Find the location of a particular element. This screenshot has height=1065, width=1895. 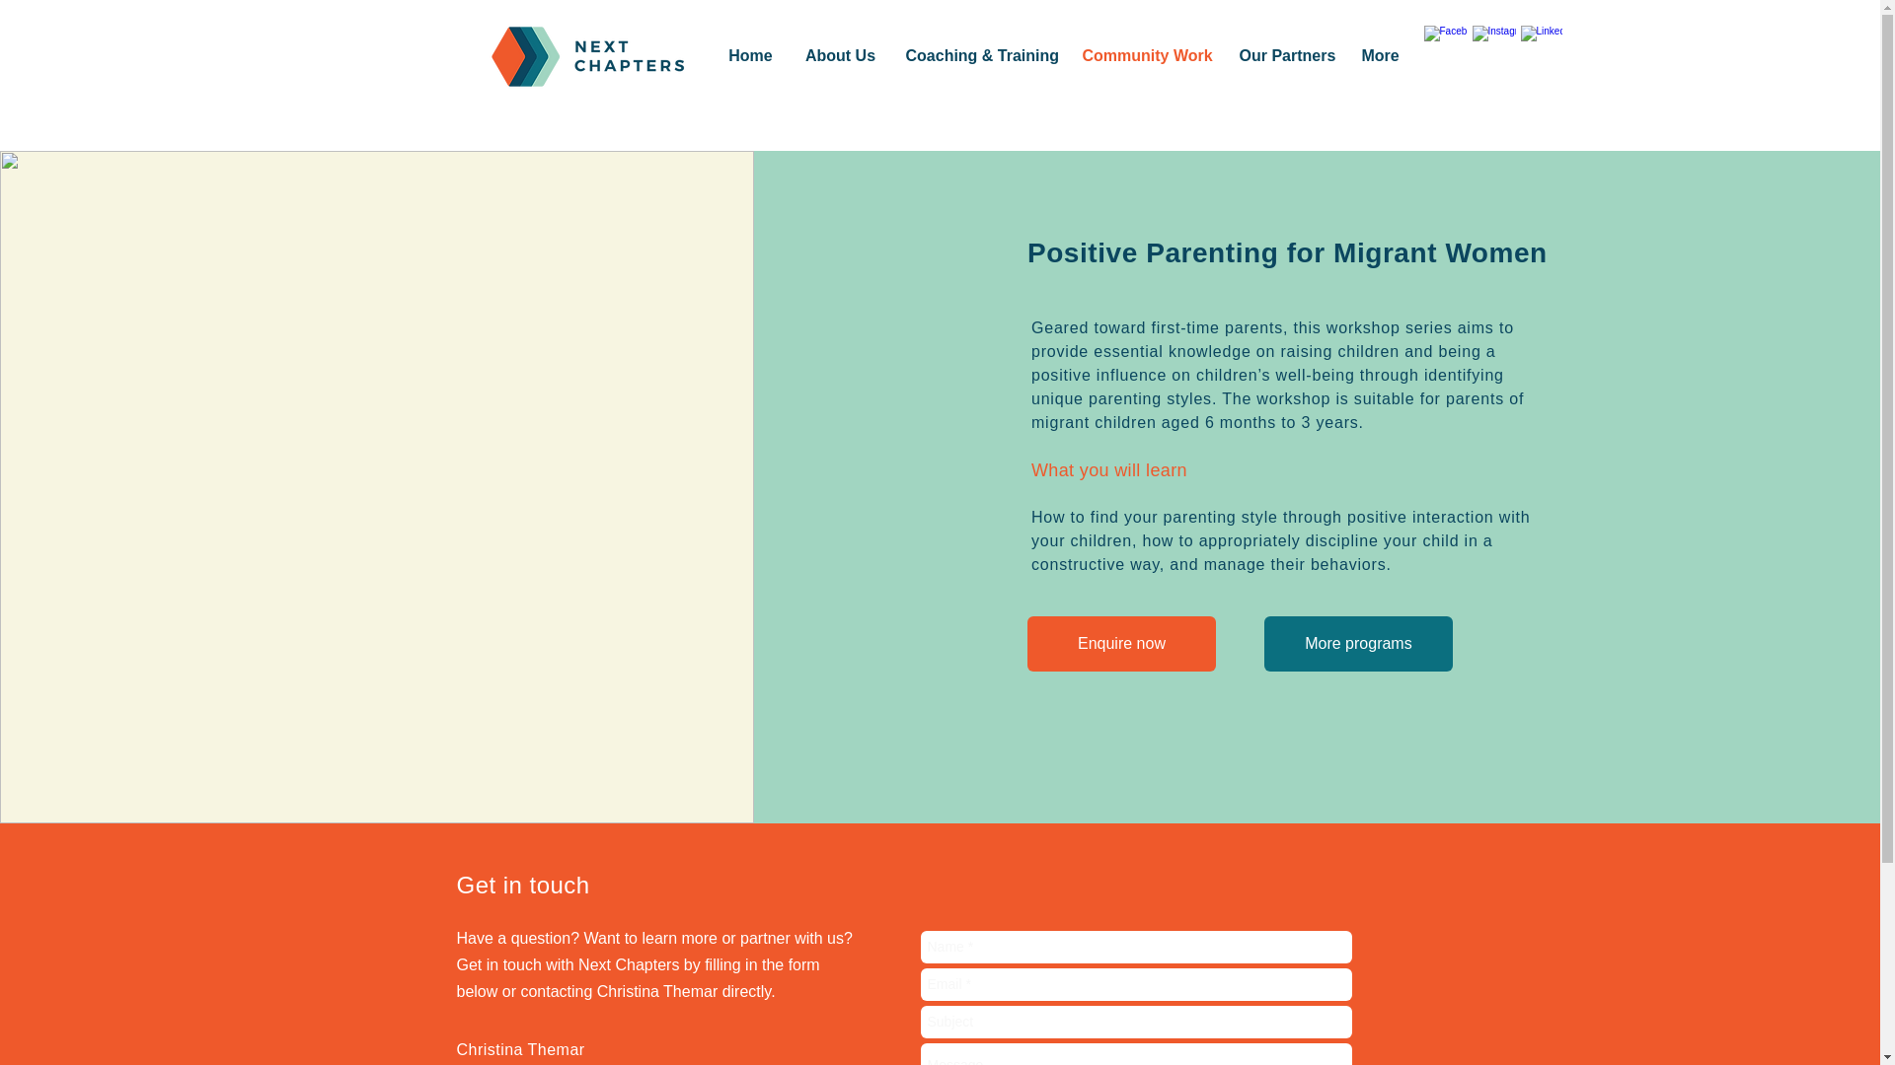

Enquire now is located at coordinates (1121, 644).